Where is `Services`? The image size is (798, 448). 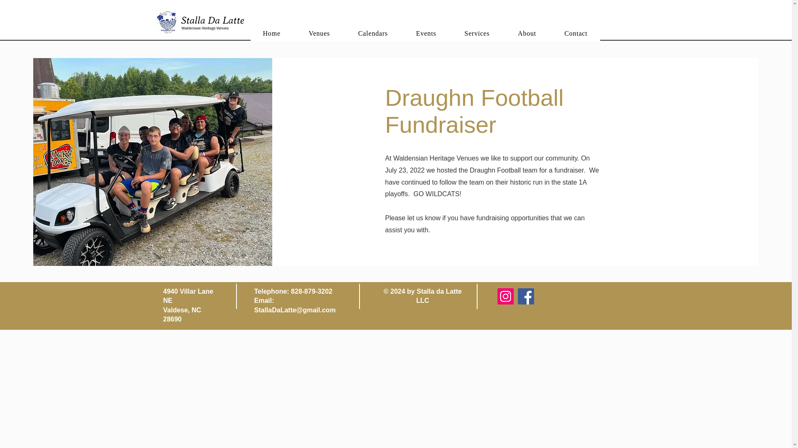
Services is located at coordinates (476, 33).